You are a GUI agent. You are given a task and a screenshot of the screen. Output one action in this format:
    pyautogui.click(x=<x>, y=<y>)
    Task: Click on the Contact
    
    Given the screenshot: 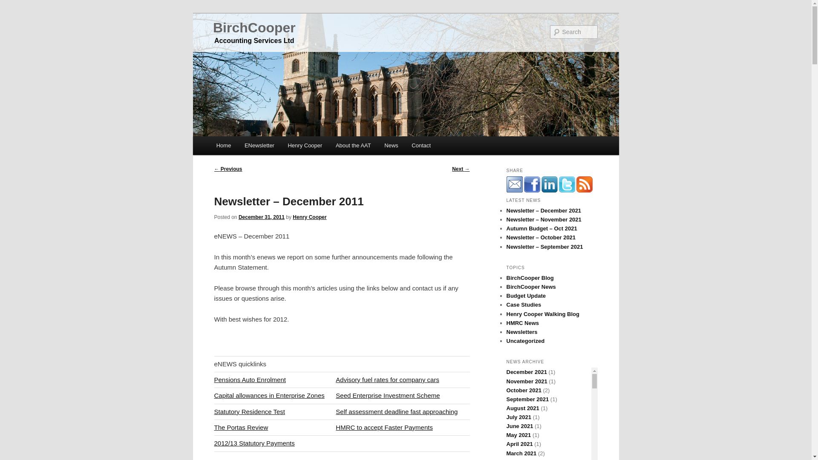 What is the action you would take?
    pyautogui.click(x=421, y=145)
    